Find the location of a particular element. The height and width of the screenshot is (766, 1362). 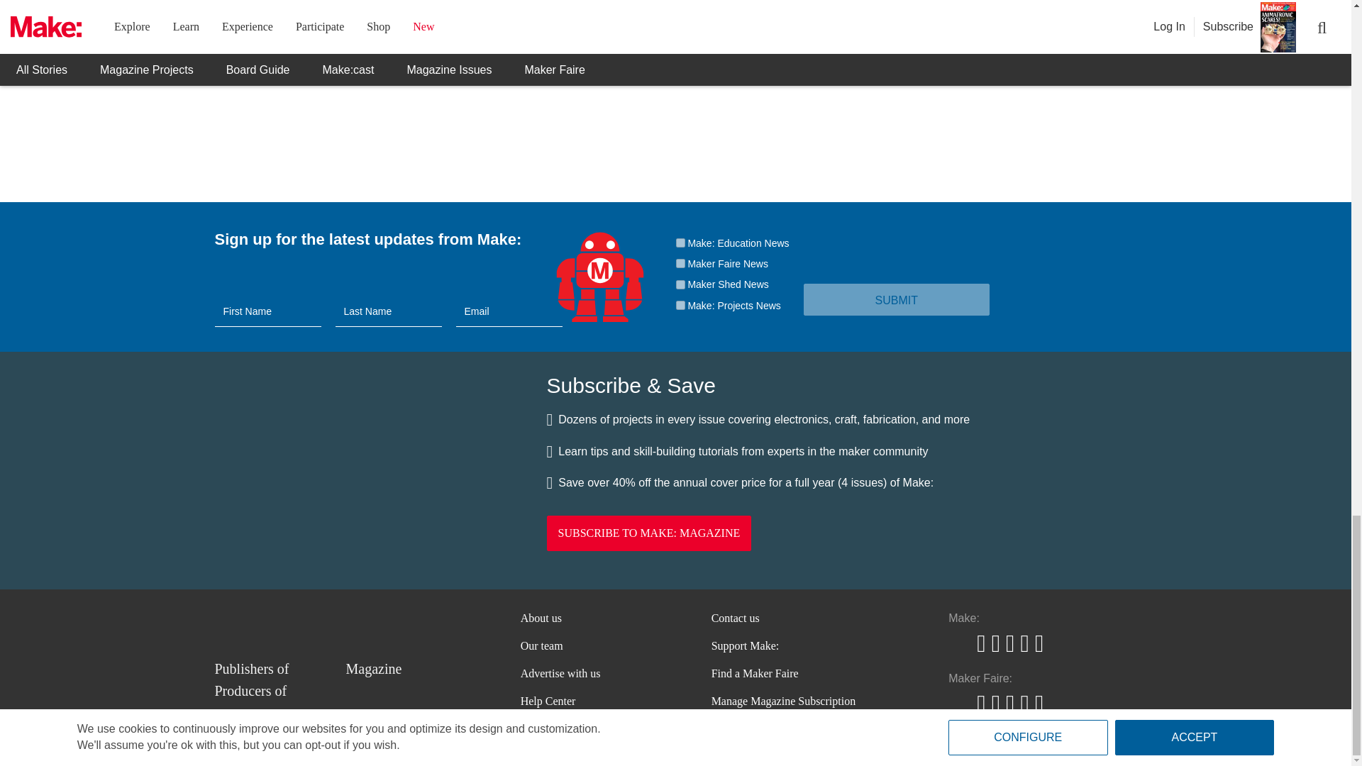

Maker Faire News is located at coordinates (680, 264).